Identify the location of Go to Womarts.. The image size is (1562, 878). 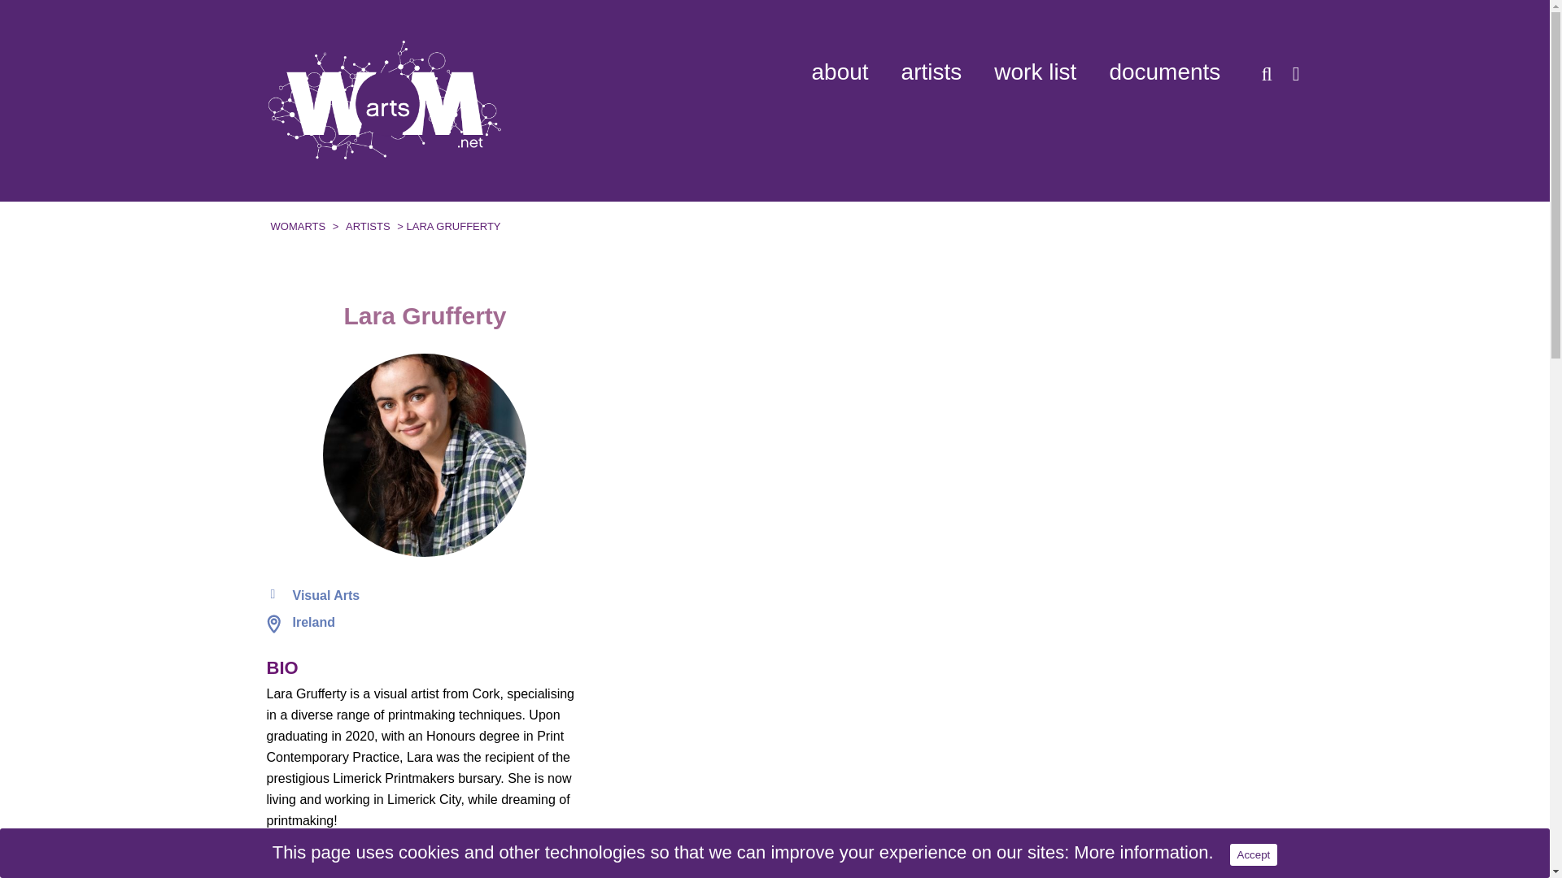
(298, 226).